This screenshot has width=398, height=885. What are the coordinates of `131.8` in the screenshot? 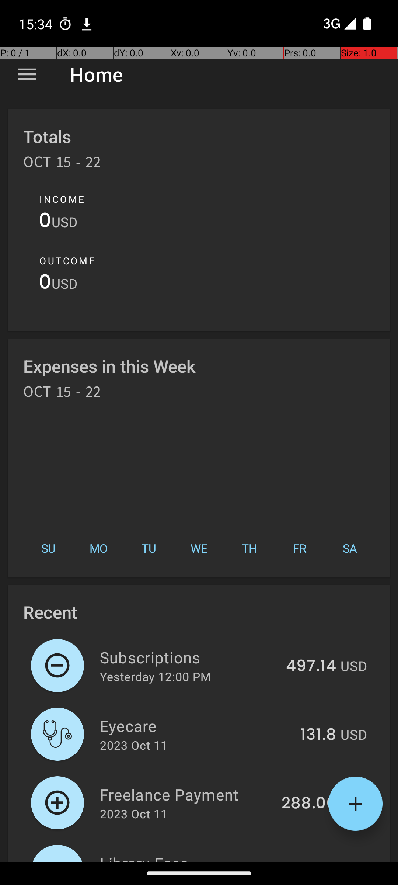 It's located at (318, 735).